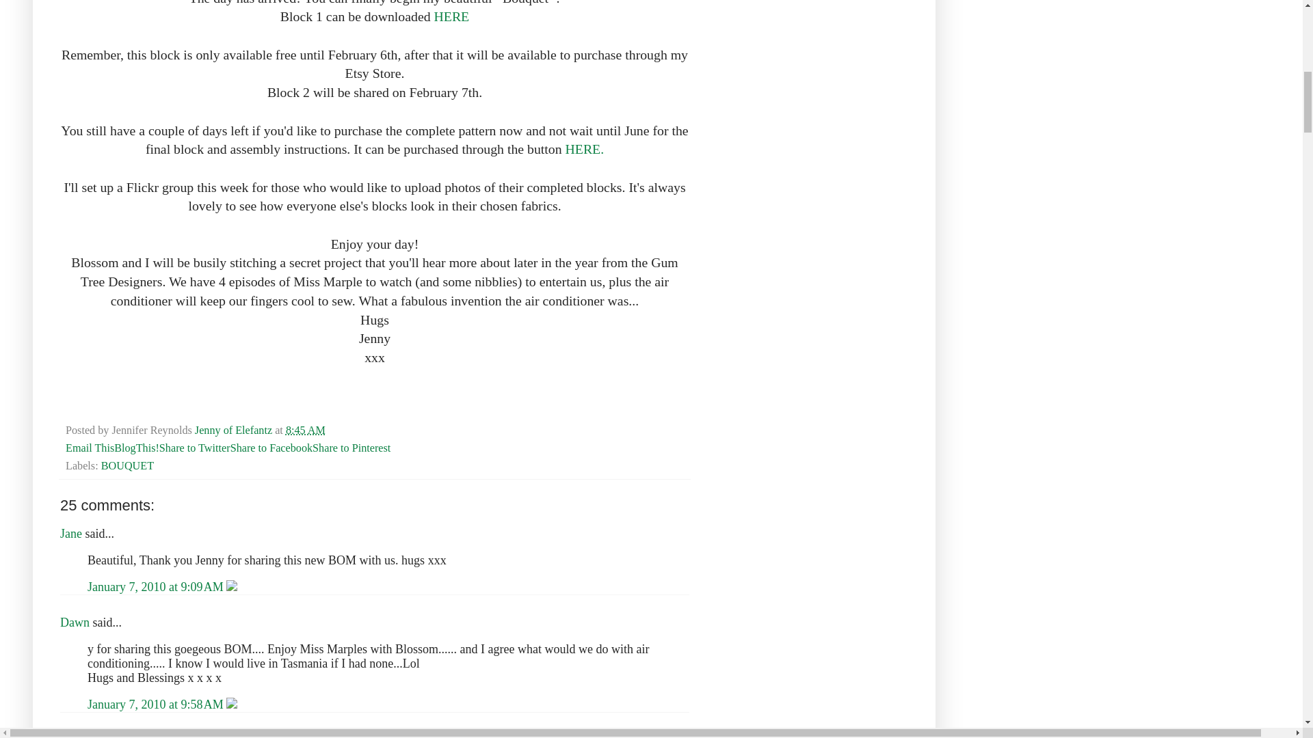 The height and width of the screenshot is (738, 1313). Describe the element at coordinates (194, 448) in the screenshot. I see `Share to Twitter` at that location.